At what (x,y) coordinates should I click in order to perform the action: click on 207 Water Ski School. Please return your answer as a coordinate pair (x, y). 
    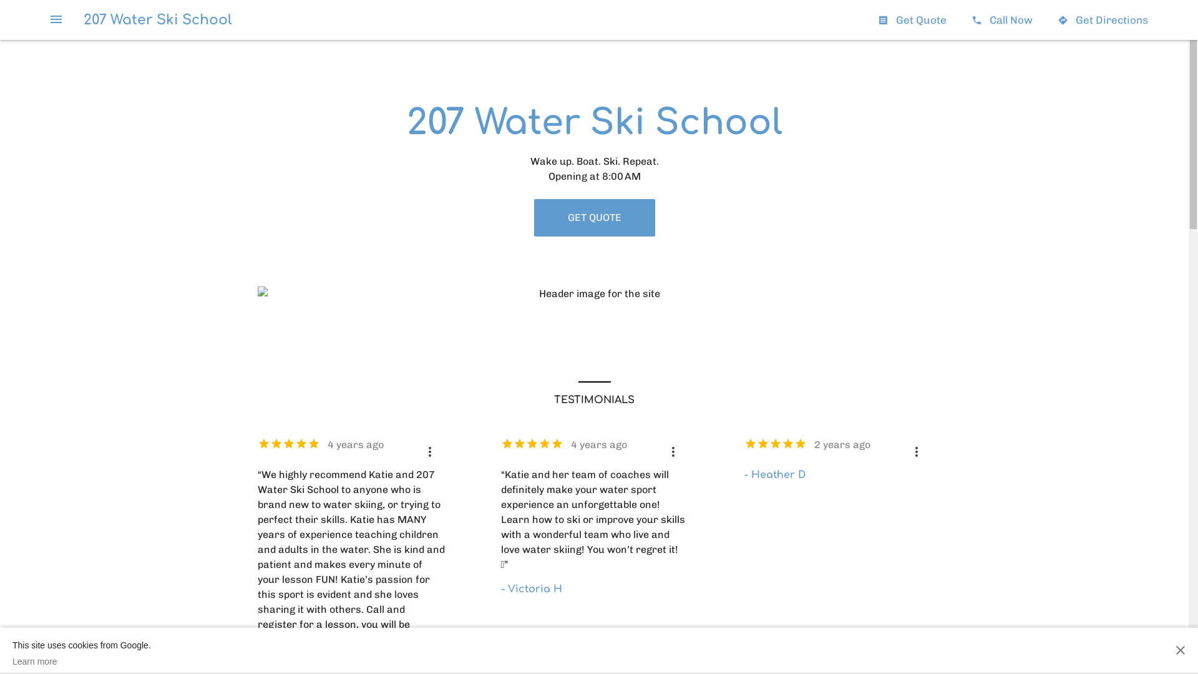
    Looking at the image, I should click on (158, 20).